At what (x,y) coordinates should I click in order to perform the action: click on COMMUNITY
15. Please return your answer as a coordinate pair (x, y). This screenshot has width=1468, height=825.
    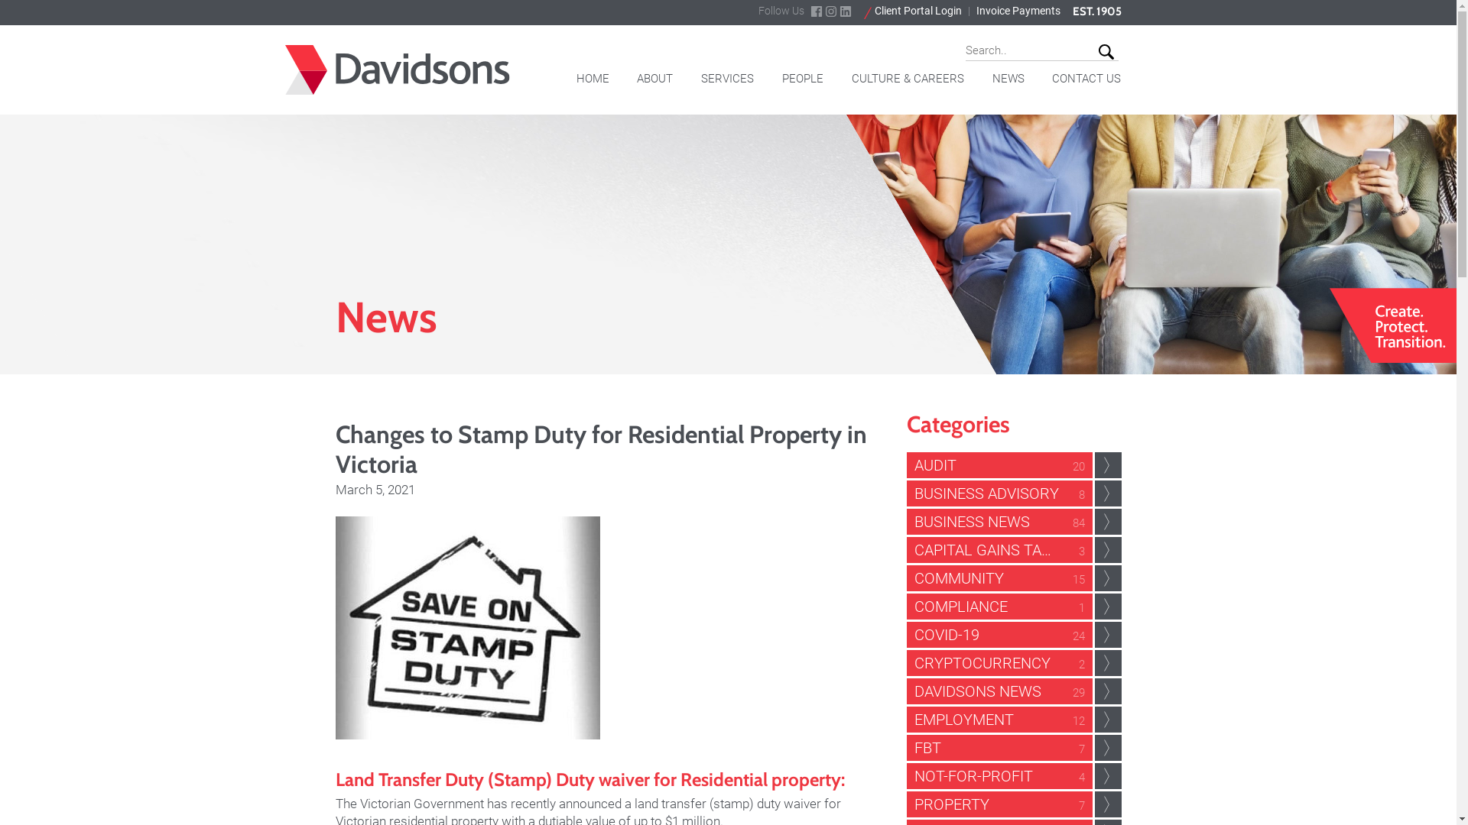
    Looking at the image, I should click on (1014, 578).